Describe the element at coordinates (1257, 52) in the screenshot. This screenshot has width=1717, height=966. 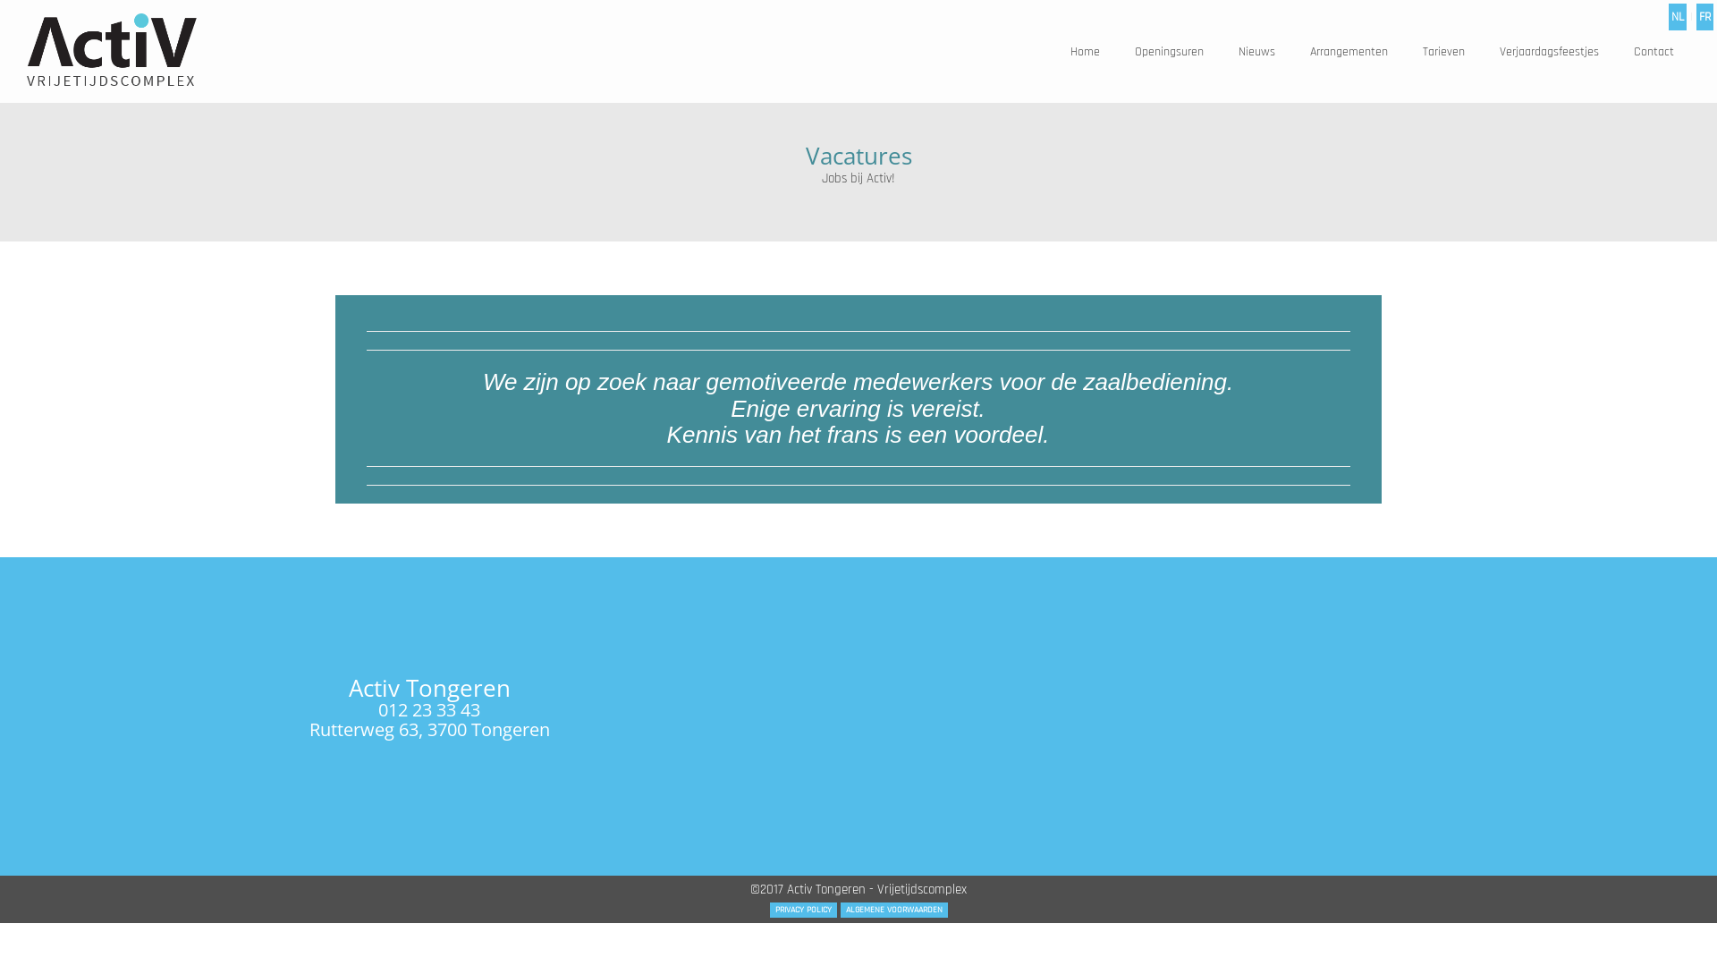
I see `Nieuws` at that location.